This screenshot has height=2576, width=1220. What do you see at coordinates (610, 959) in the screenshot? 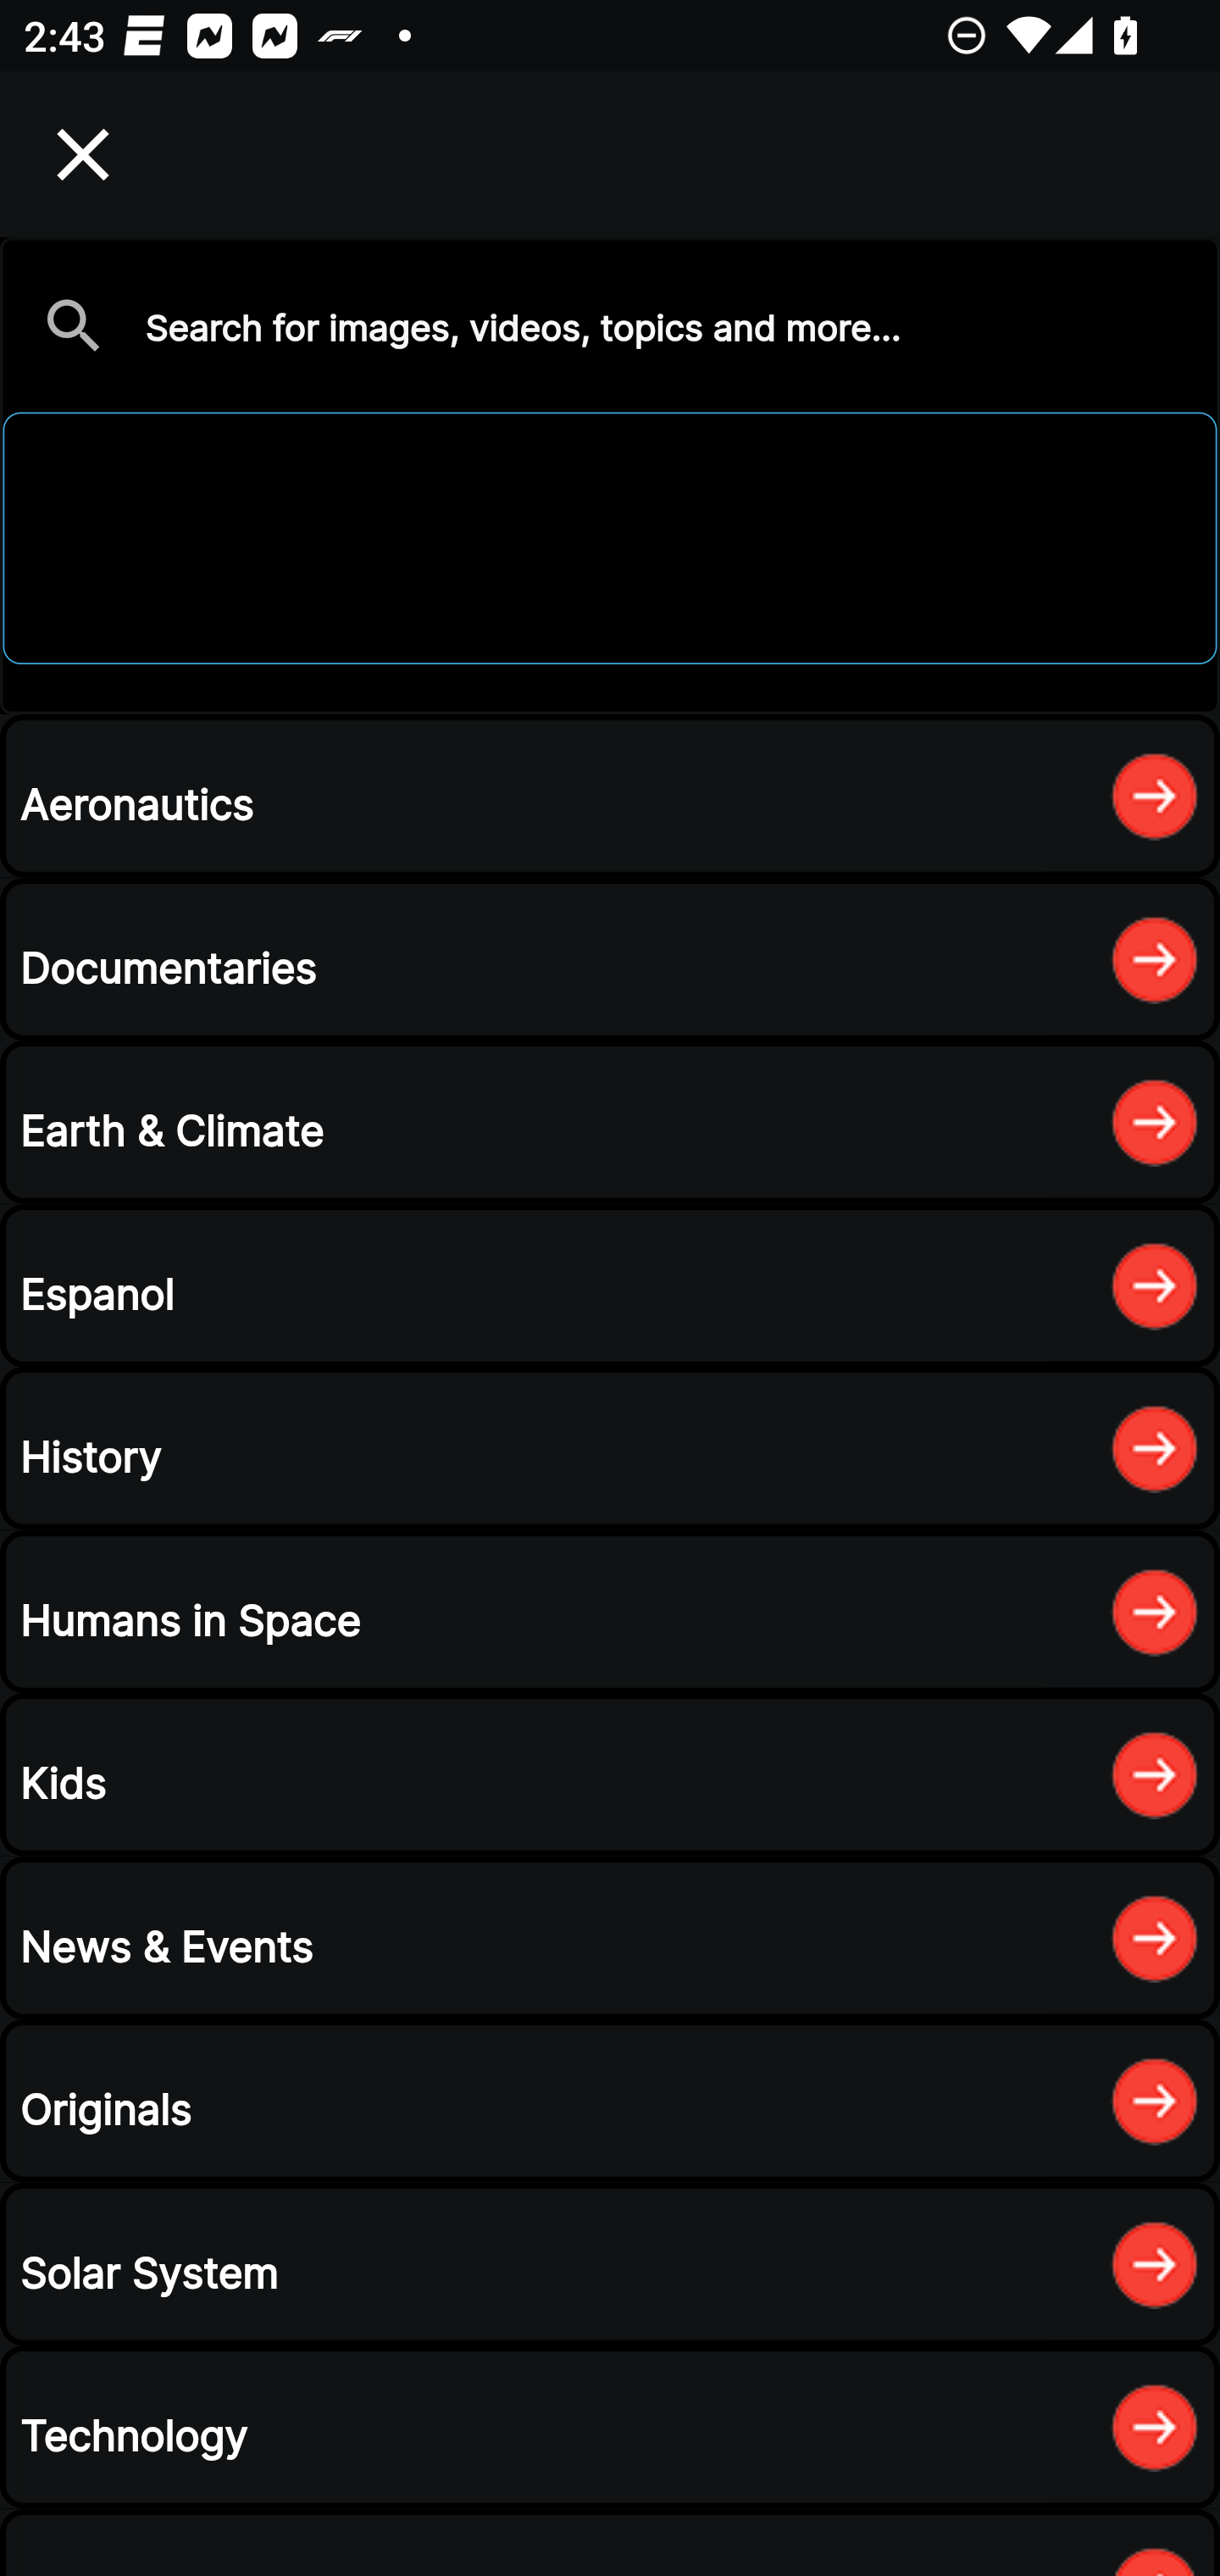
I see `Documentaries` at bounding box center [610, 959].